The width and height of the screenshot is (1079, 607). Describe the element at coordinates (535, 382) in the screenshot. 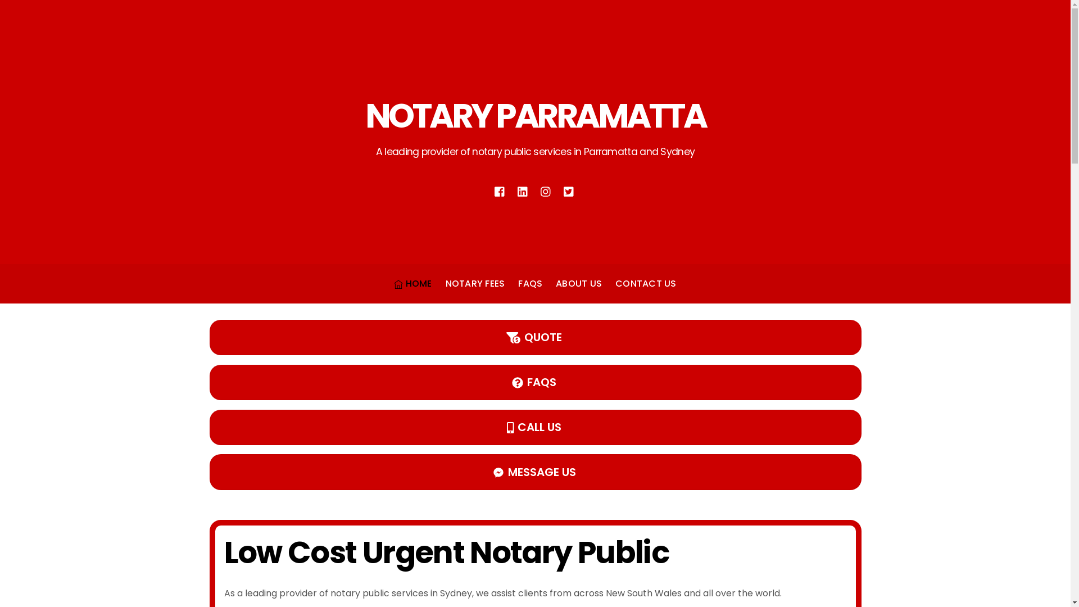

I see `FAQS` at that location.